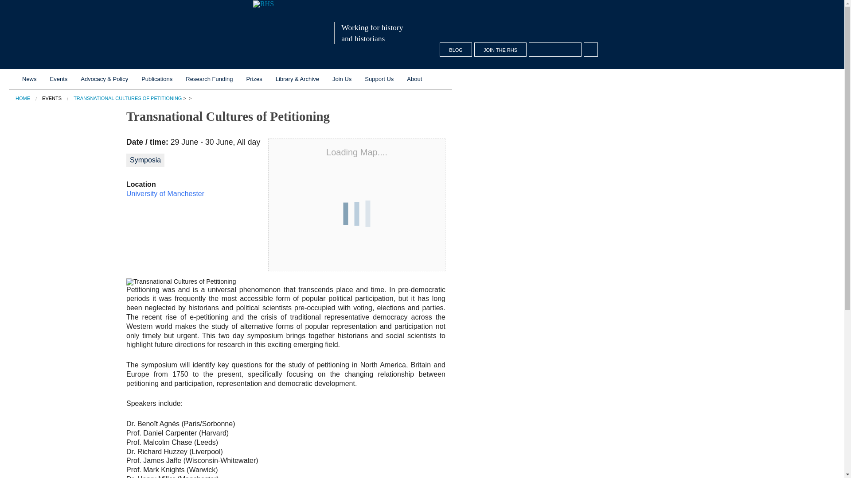 The width and height of the screenshot is (851, 478). Describe the element at coordinates (156, 79) in the screenshot. I see `Publications` at that location.